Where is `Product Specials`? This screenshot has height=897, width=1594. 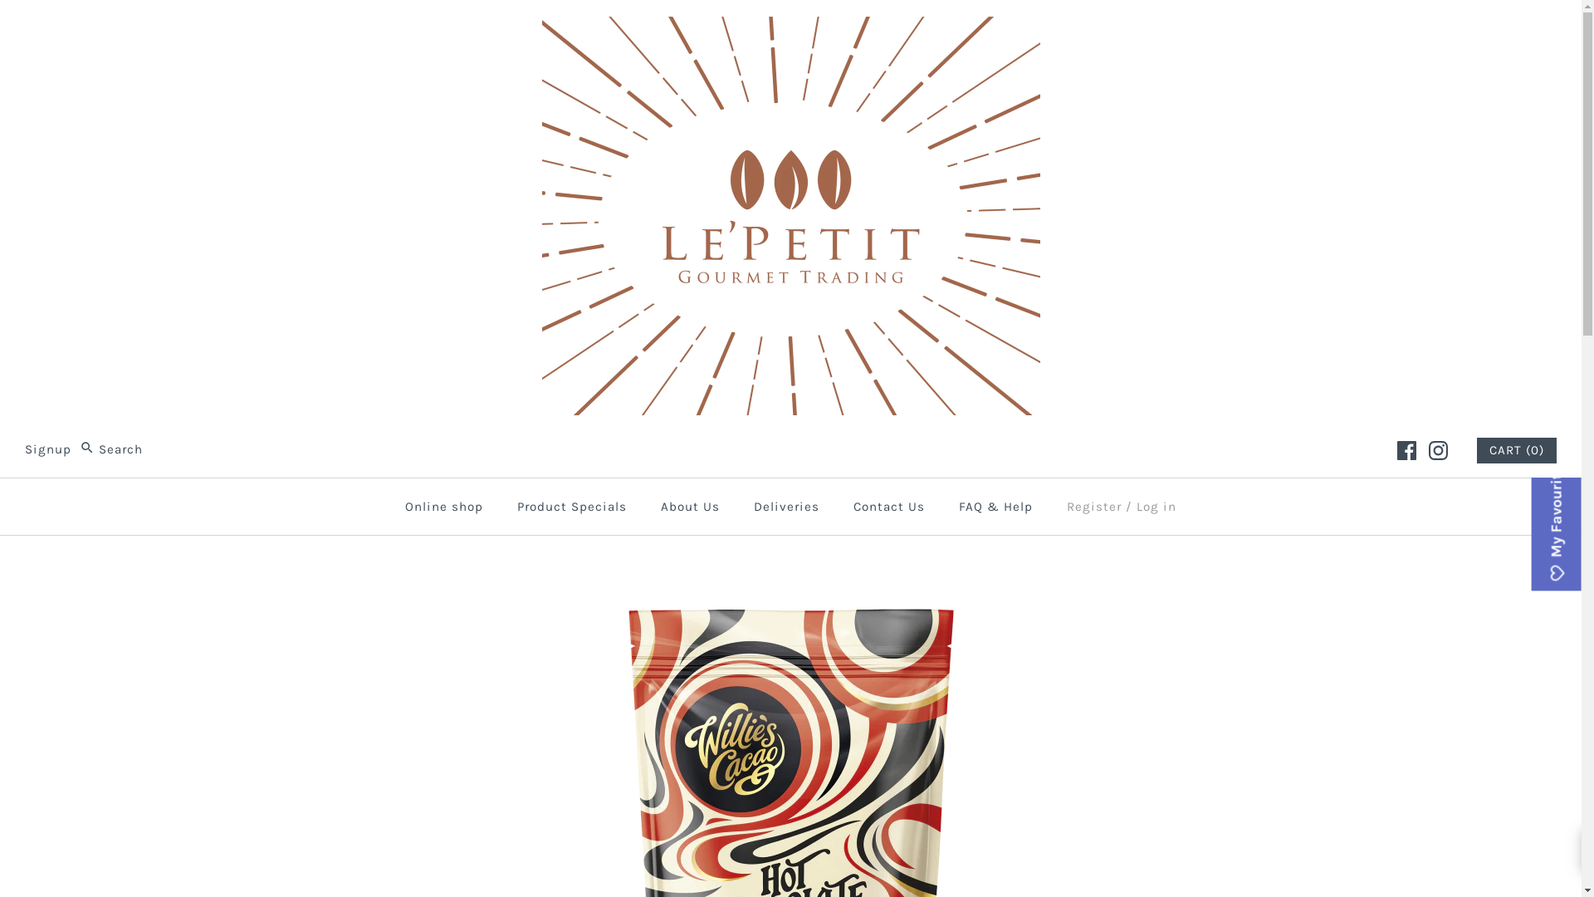 Product Specials is located at coordinates (572, 507).